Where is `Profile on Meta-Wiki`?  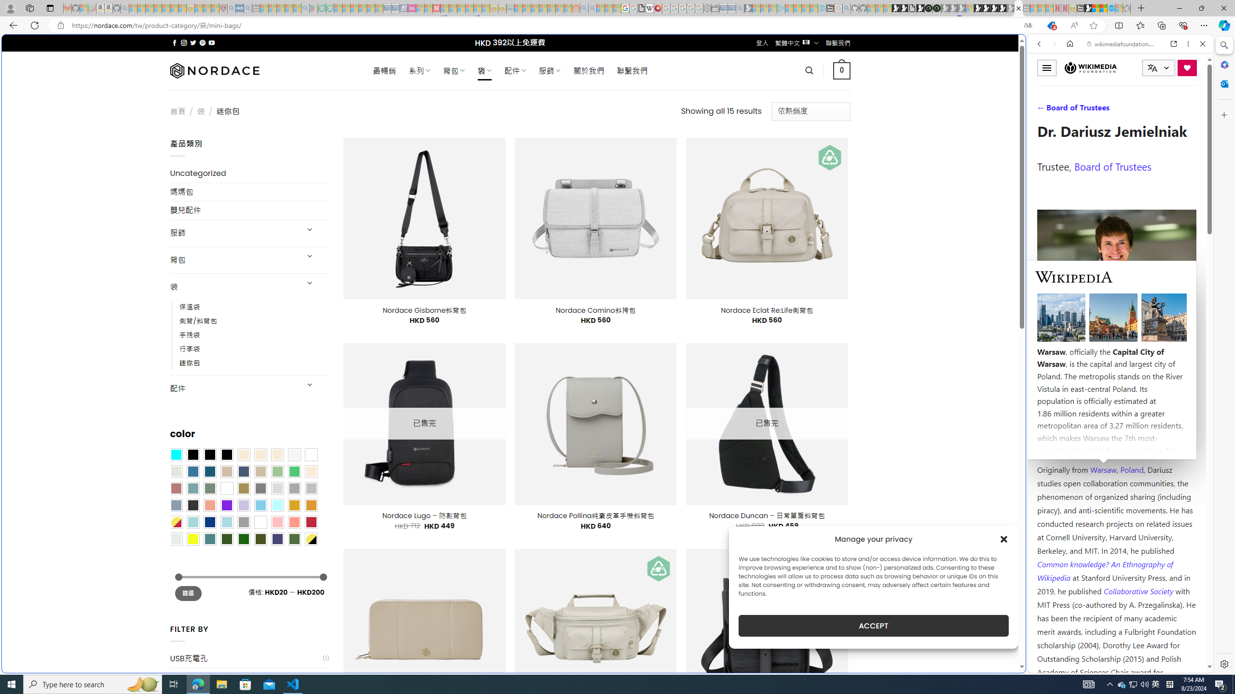 Profile on Meta-Wiki is located at coordinates (1081, 343).